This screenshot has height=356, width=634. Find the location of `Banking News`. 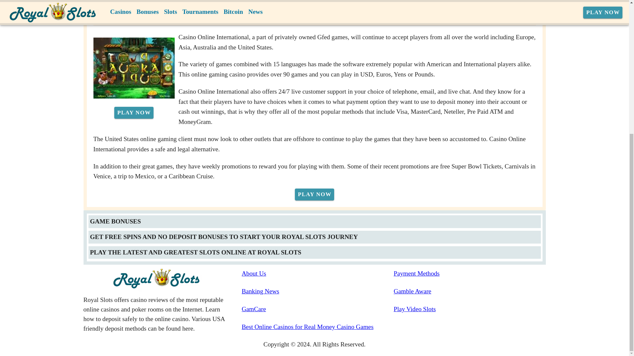

Banking News is located at coordinates (318, 291).